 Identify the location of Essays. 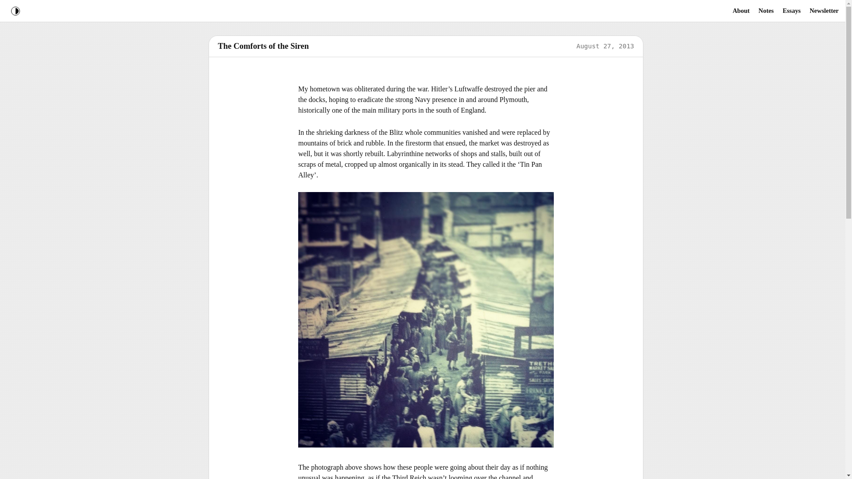
(792, 11).